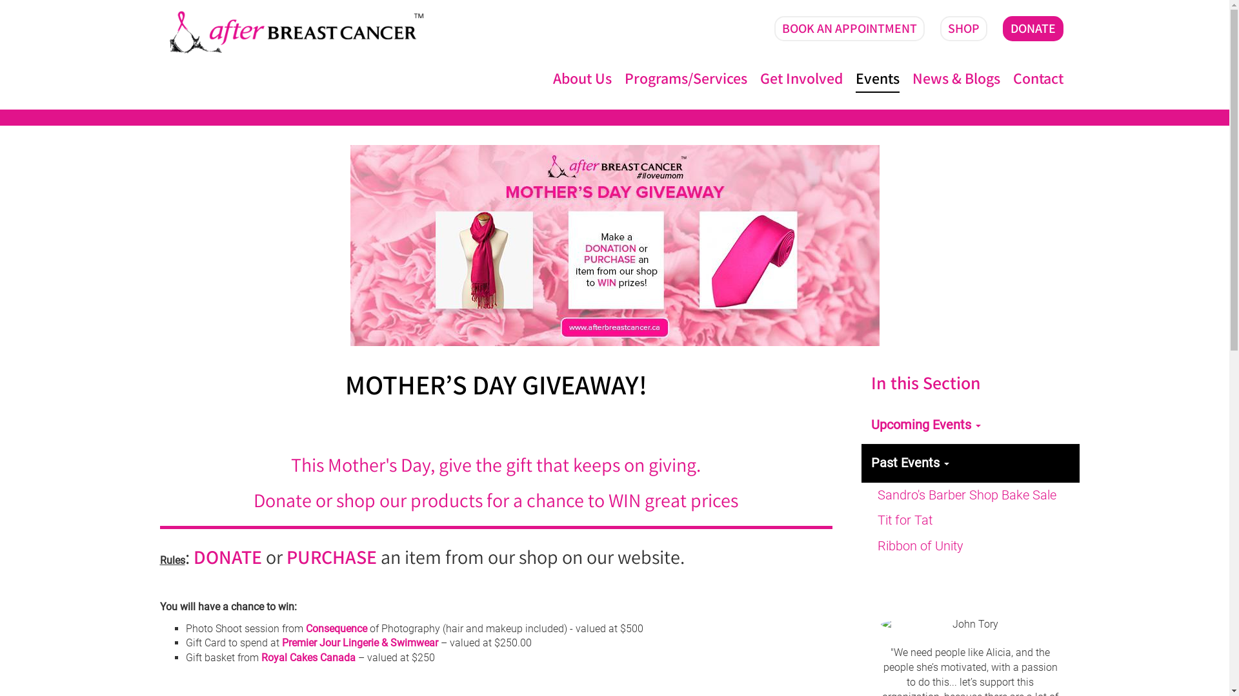 The height and width of the screenshot is (696, 1239). I want to click on Ribbon of Unity, so click(971, 546).